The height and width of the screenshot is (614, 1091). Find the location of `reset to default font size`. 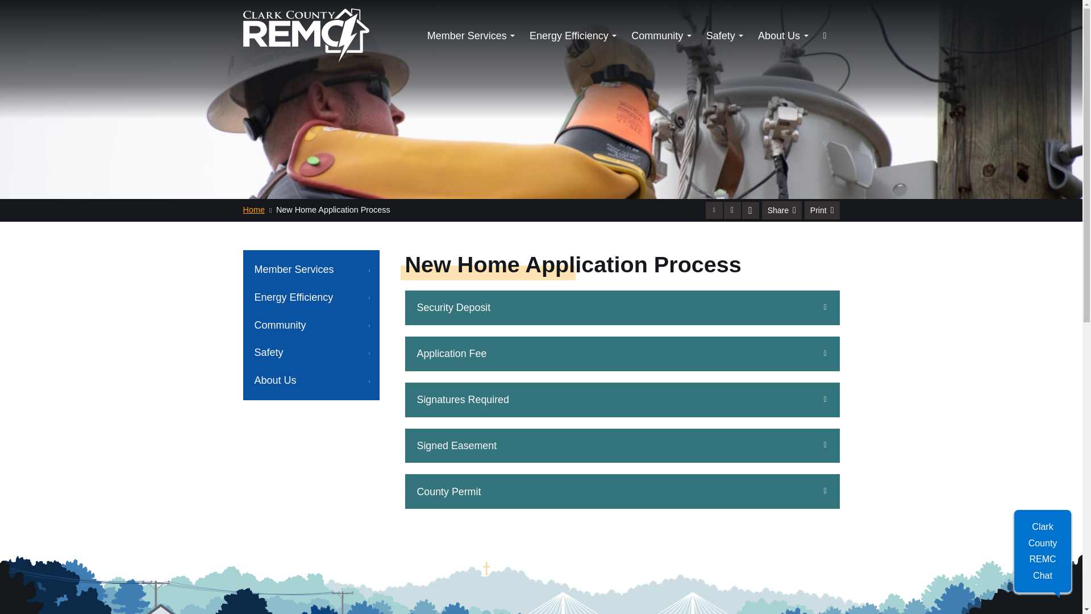

reset to default font size is located at coordinates (732, 210).